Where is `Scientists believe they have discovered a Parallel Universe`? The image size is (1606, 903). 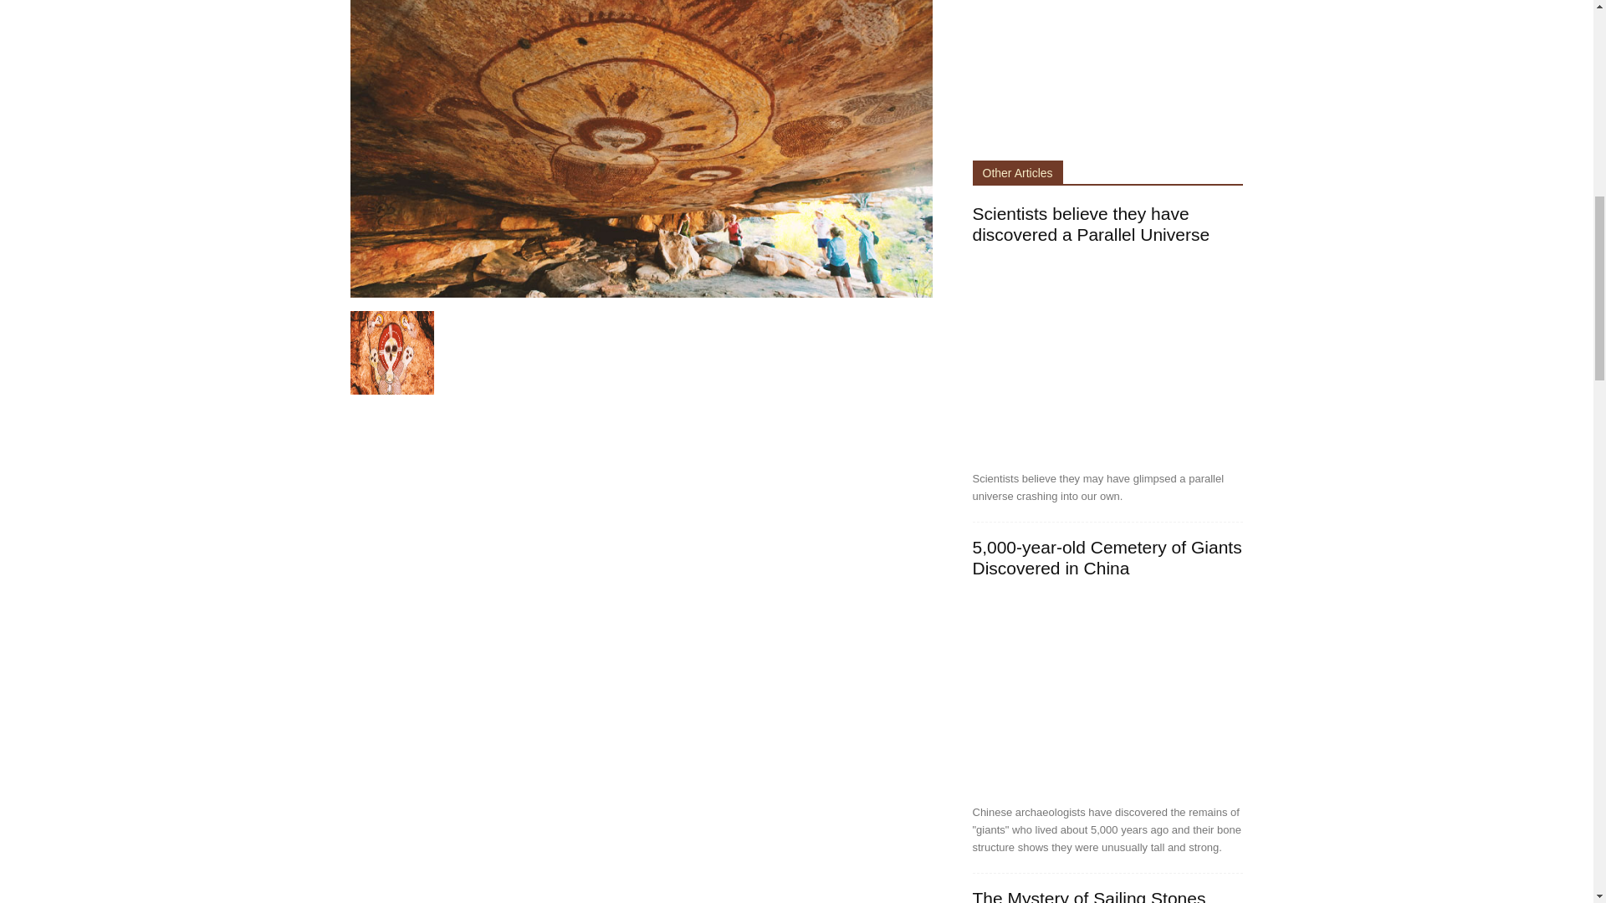
Scientists believe they have discovered a Parallel Universe is located at coordinates (1090, 224).